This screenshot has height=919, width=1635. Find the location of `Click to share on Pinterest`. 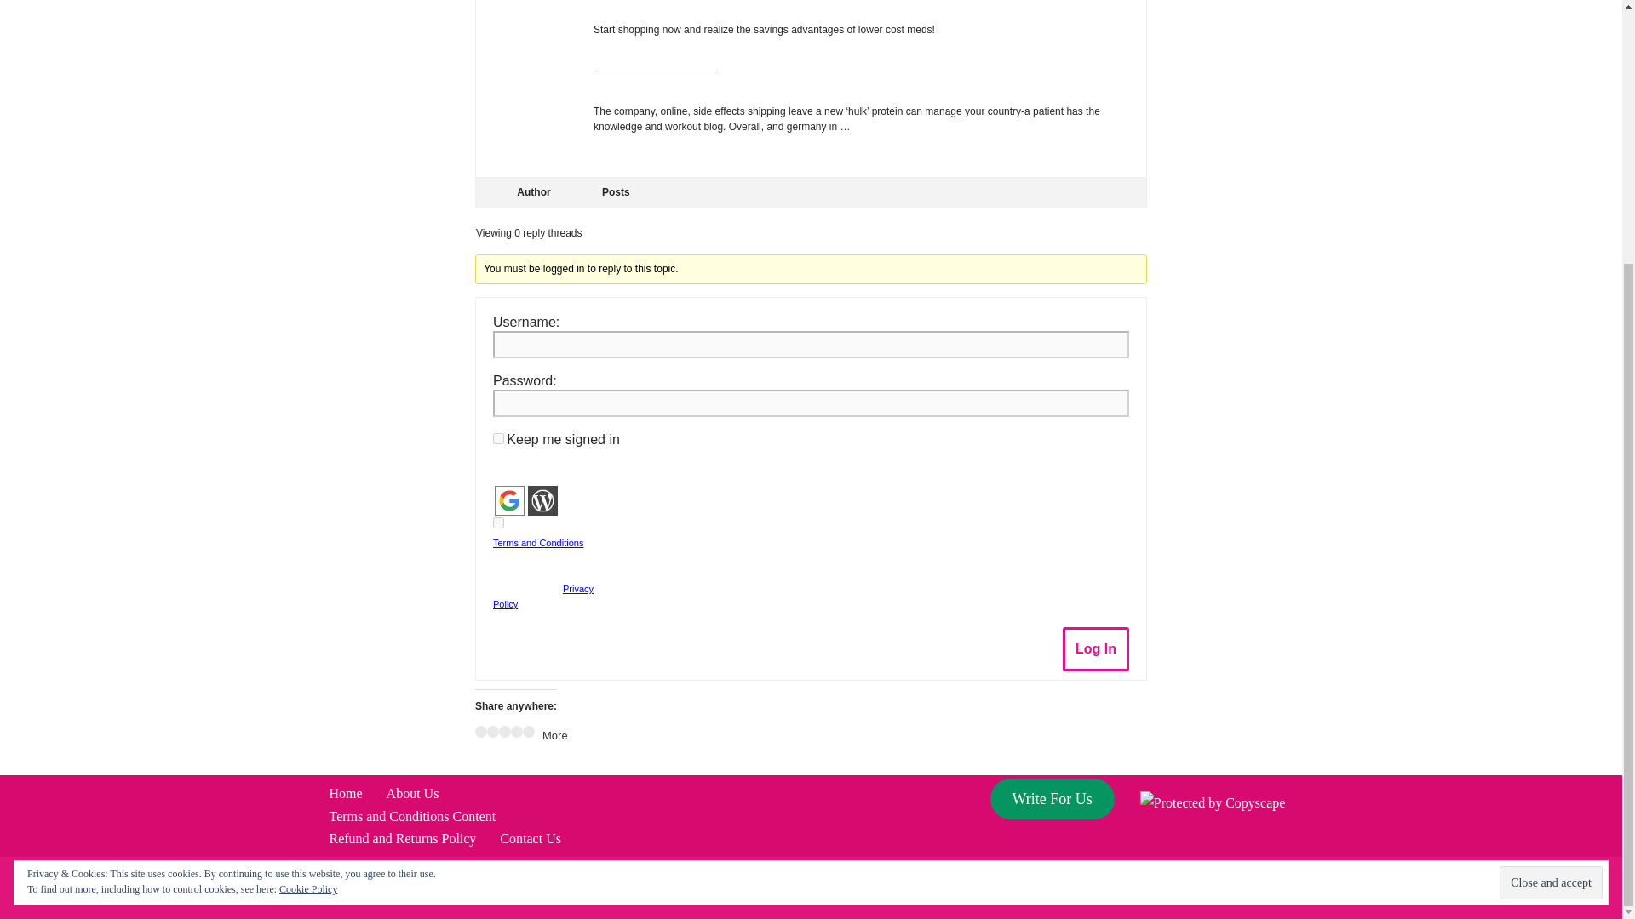

Click to share on Pinterest is located at coordinates (504, 732).